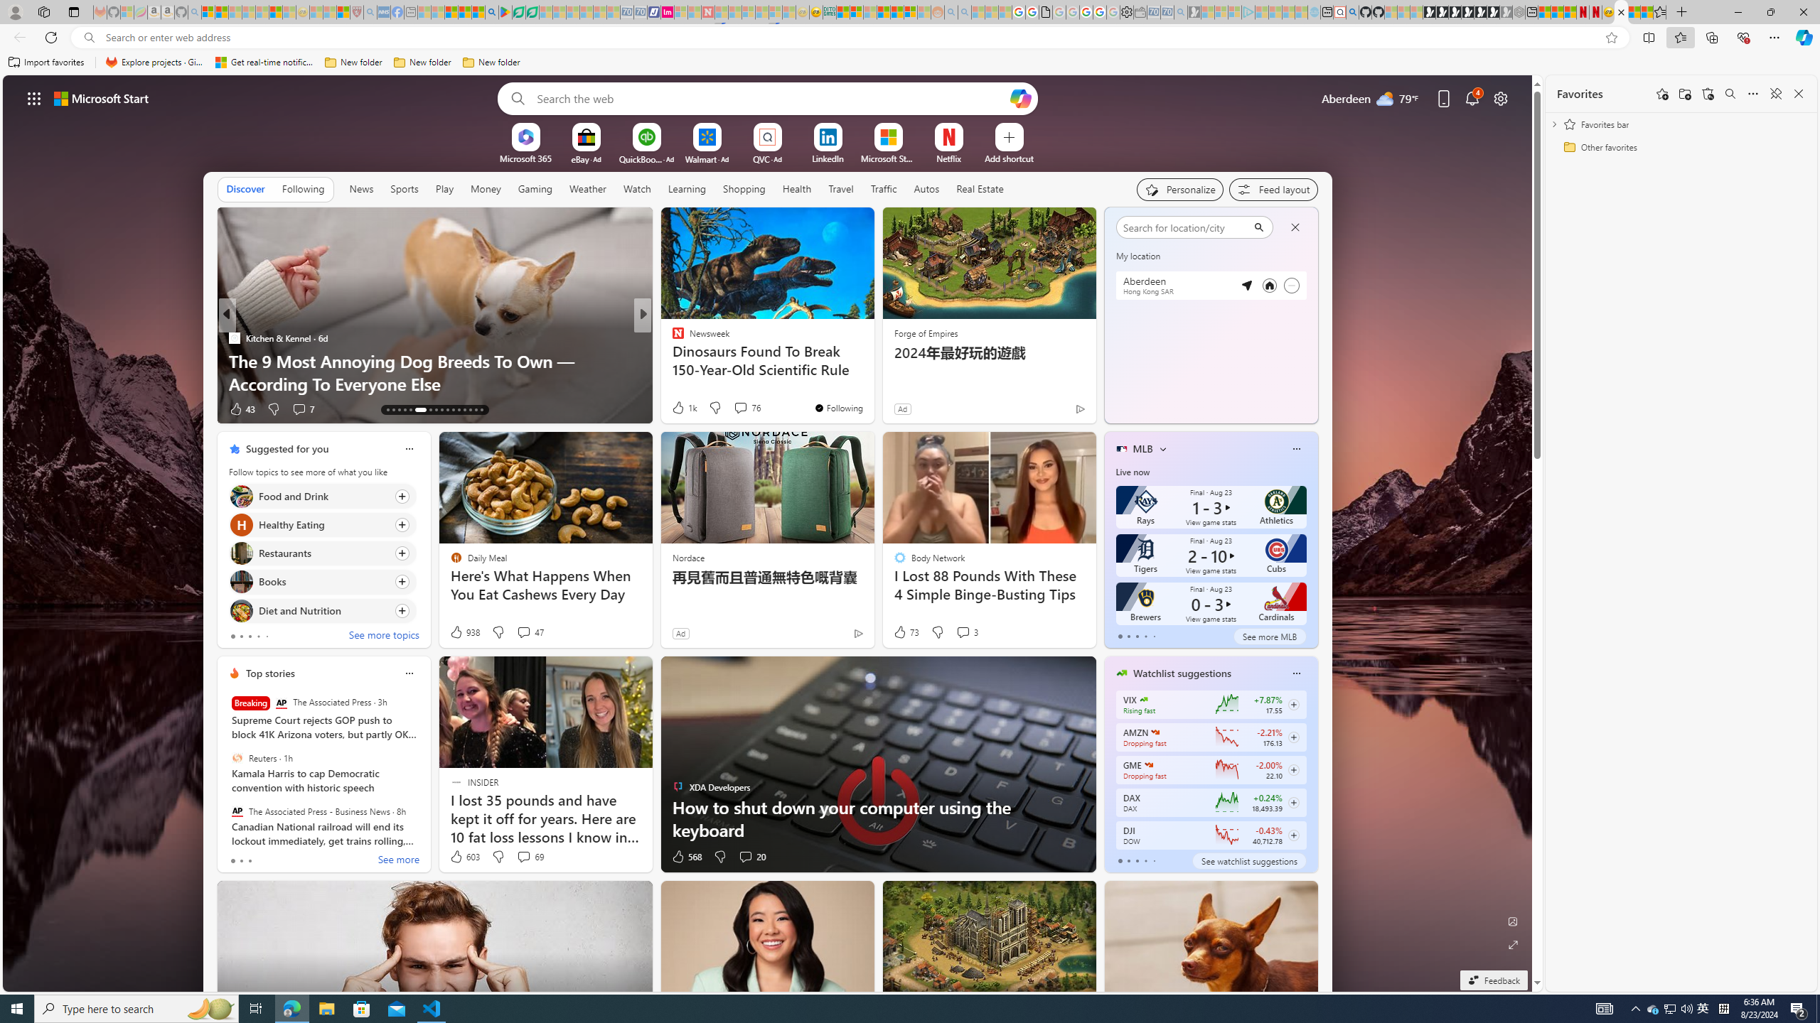  Describe the element at coordinates (1500, 98) in the screenshot. I see `Page settings` at that location.